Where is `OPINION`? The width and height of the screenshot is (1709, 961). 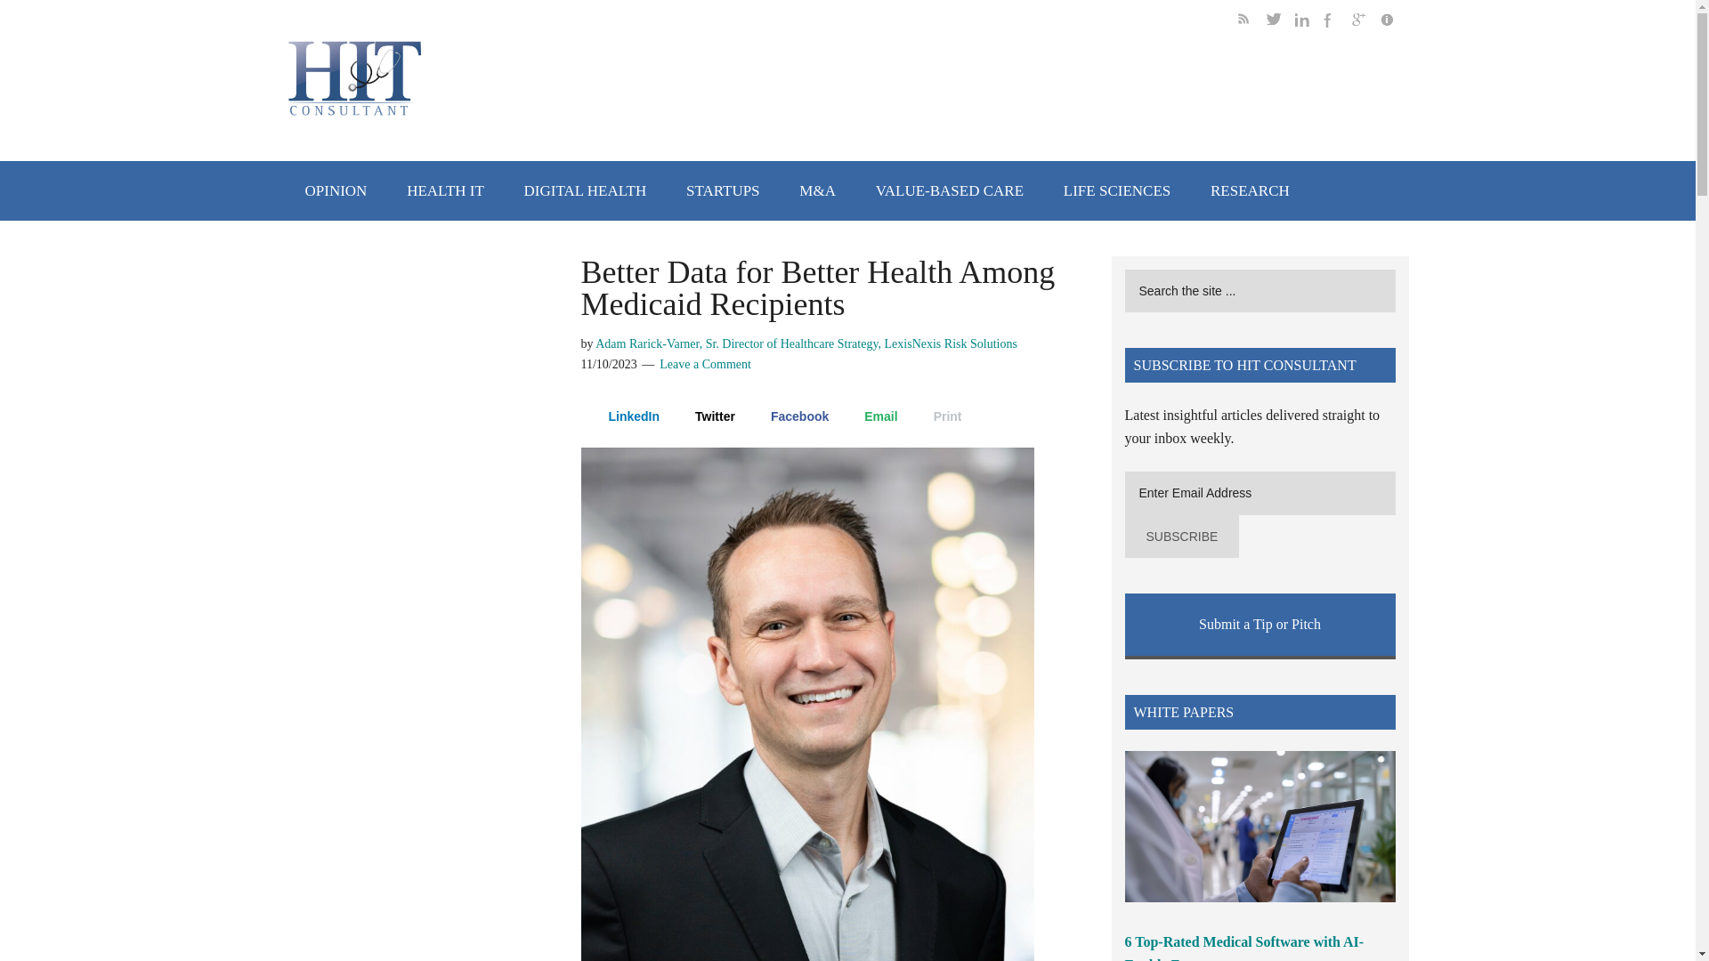
OPINION is located at coordinates (336, 190).